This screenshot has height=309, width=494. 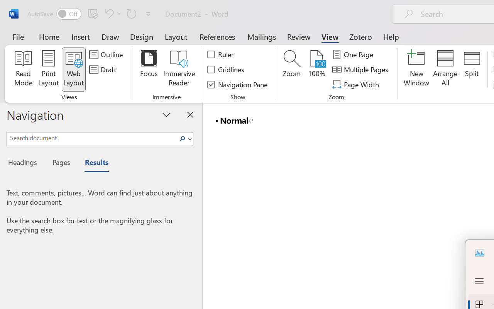 What do you see at coordinates (182, 139) in the screenshot?
I see `Search` at bounding box center [182, 139].